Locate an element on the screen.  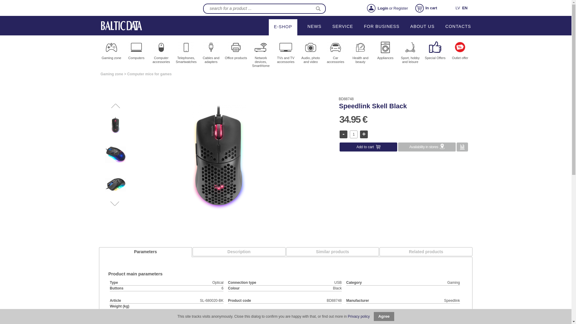
Gaming zone is located at coordinates (111, 61).